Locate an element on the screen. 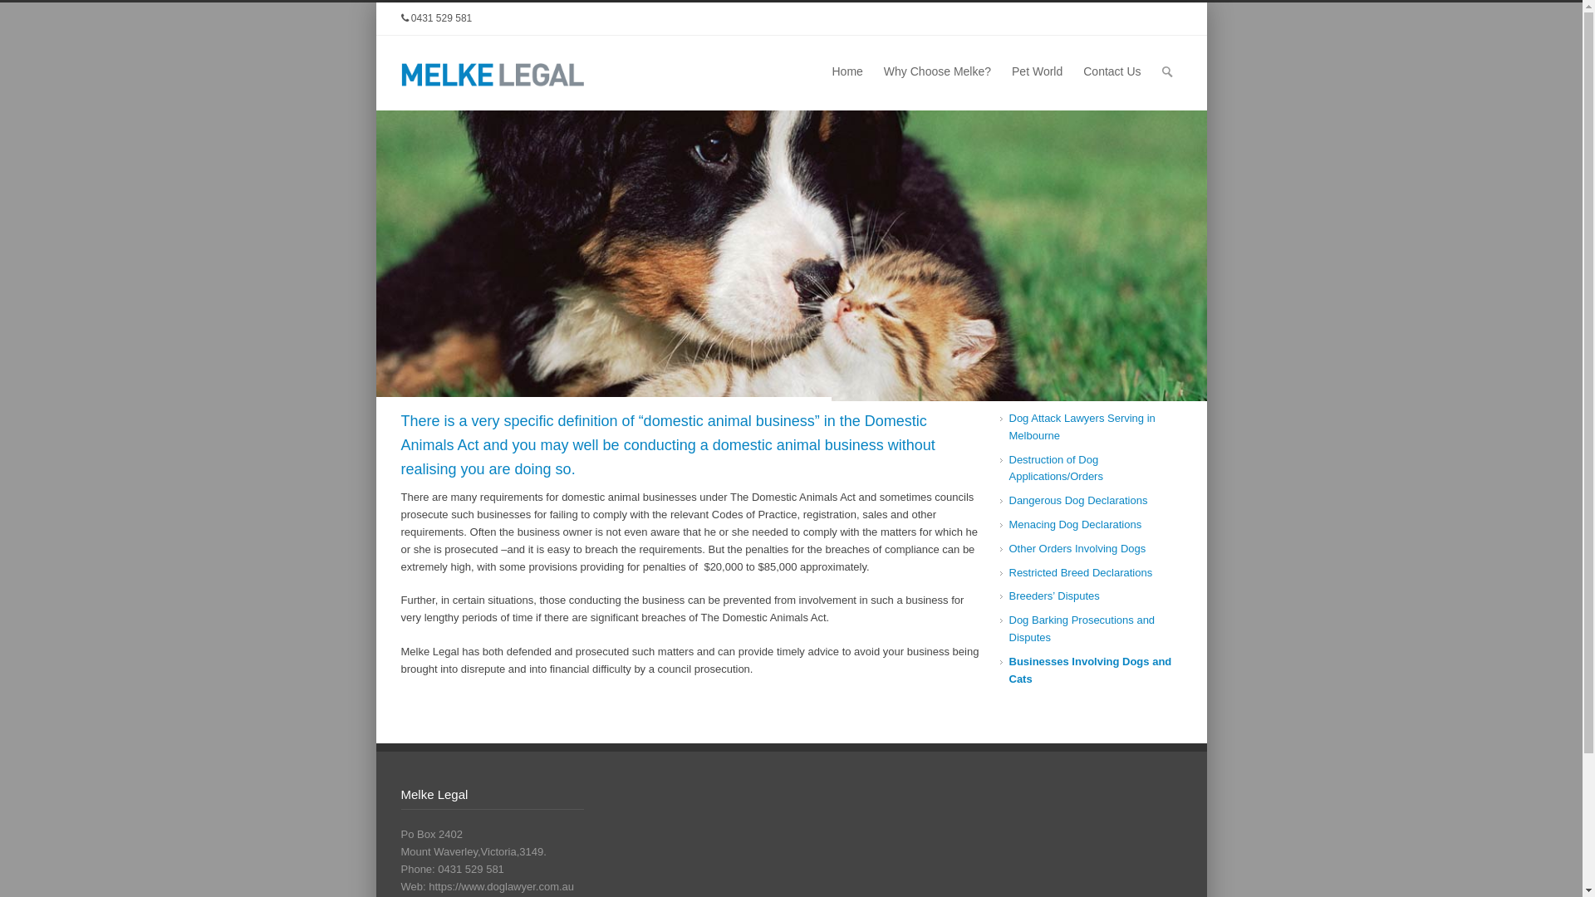 The height and width of the screenshot is (897, 1595). Pet World is located at coordinates (1037, 73).